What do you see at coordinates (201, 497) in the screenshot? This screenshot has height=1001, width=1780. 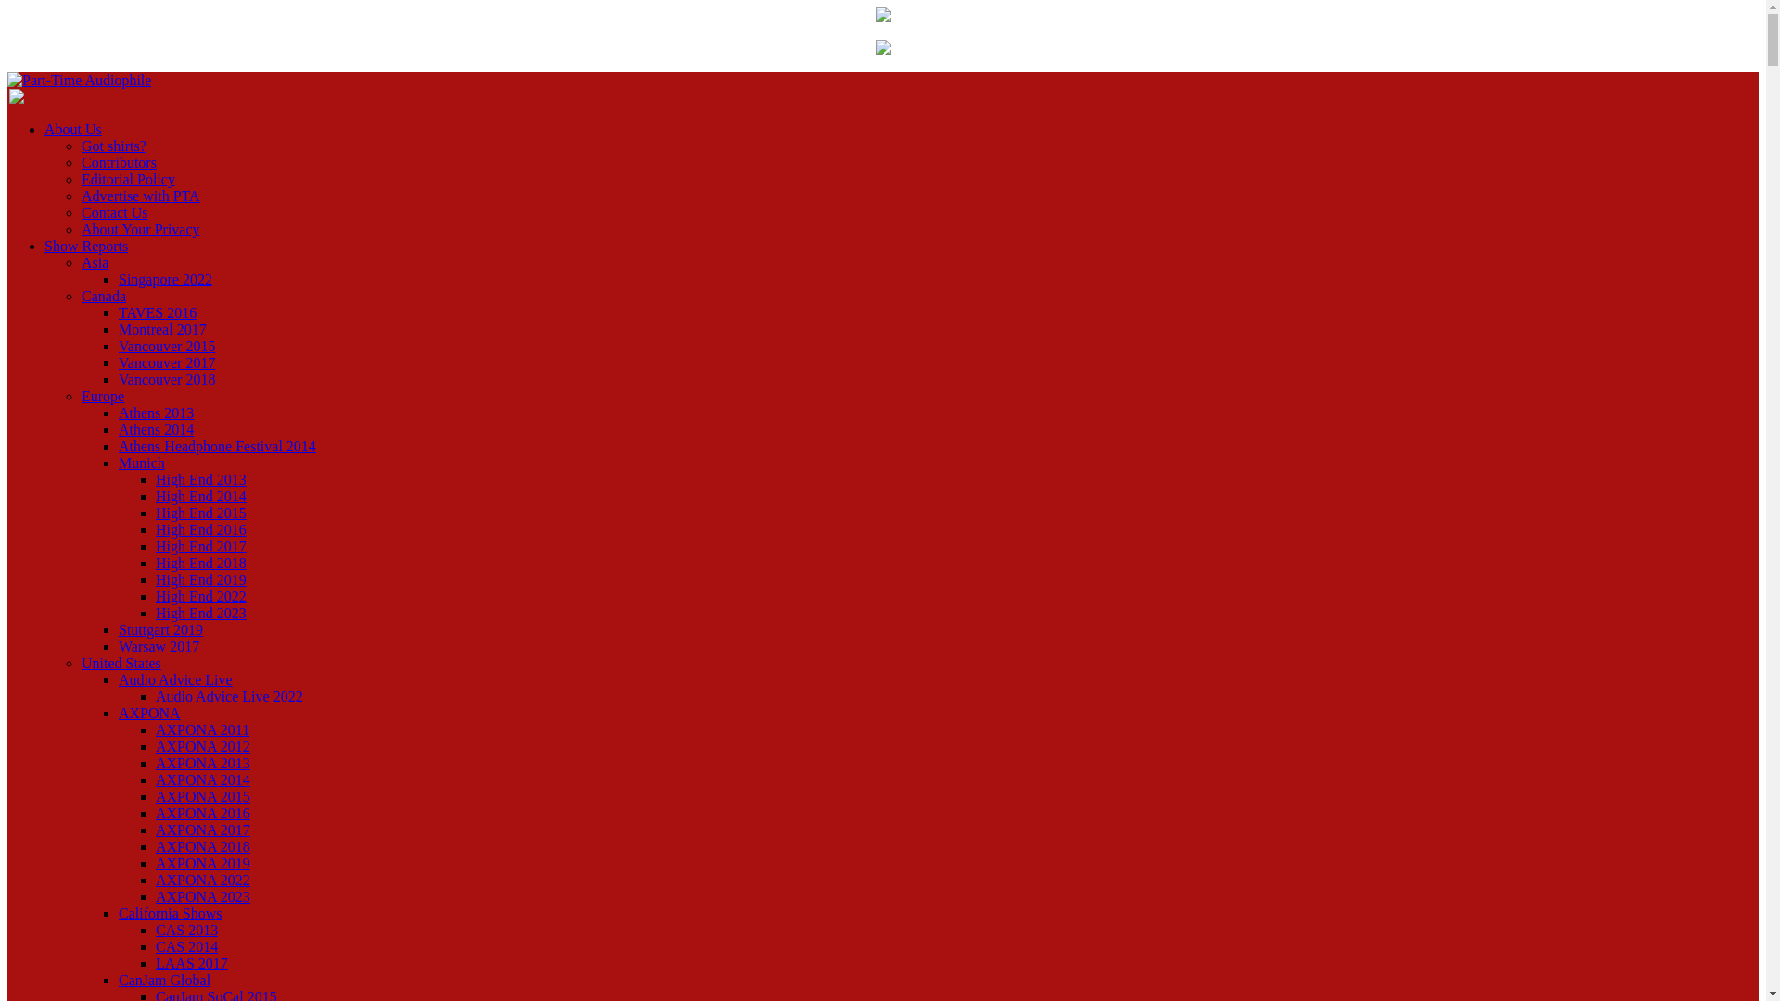 I see `High End 2014` at bounding box center [201, 497].